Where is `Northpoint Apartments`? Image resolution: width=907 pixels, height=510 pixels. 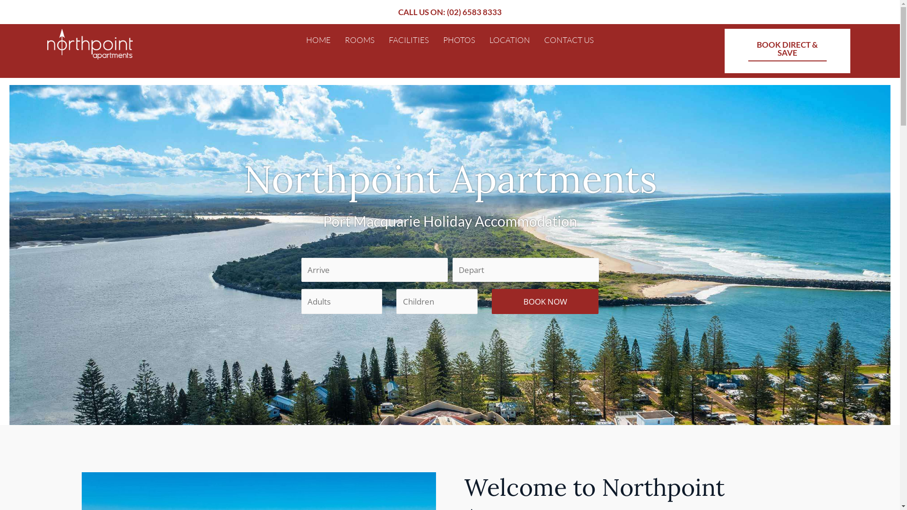
Northpoint Apartments is located at coordinates (450, 179).